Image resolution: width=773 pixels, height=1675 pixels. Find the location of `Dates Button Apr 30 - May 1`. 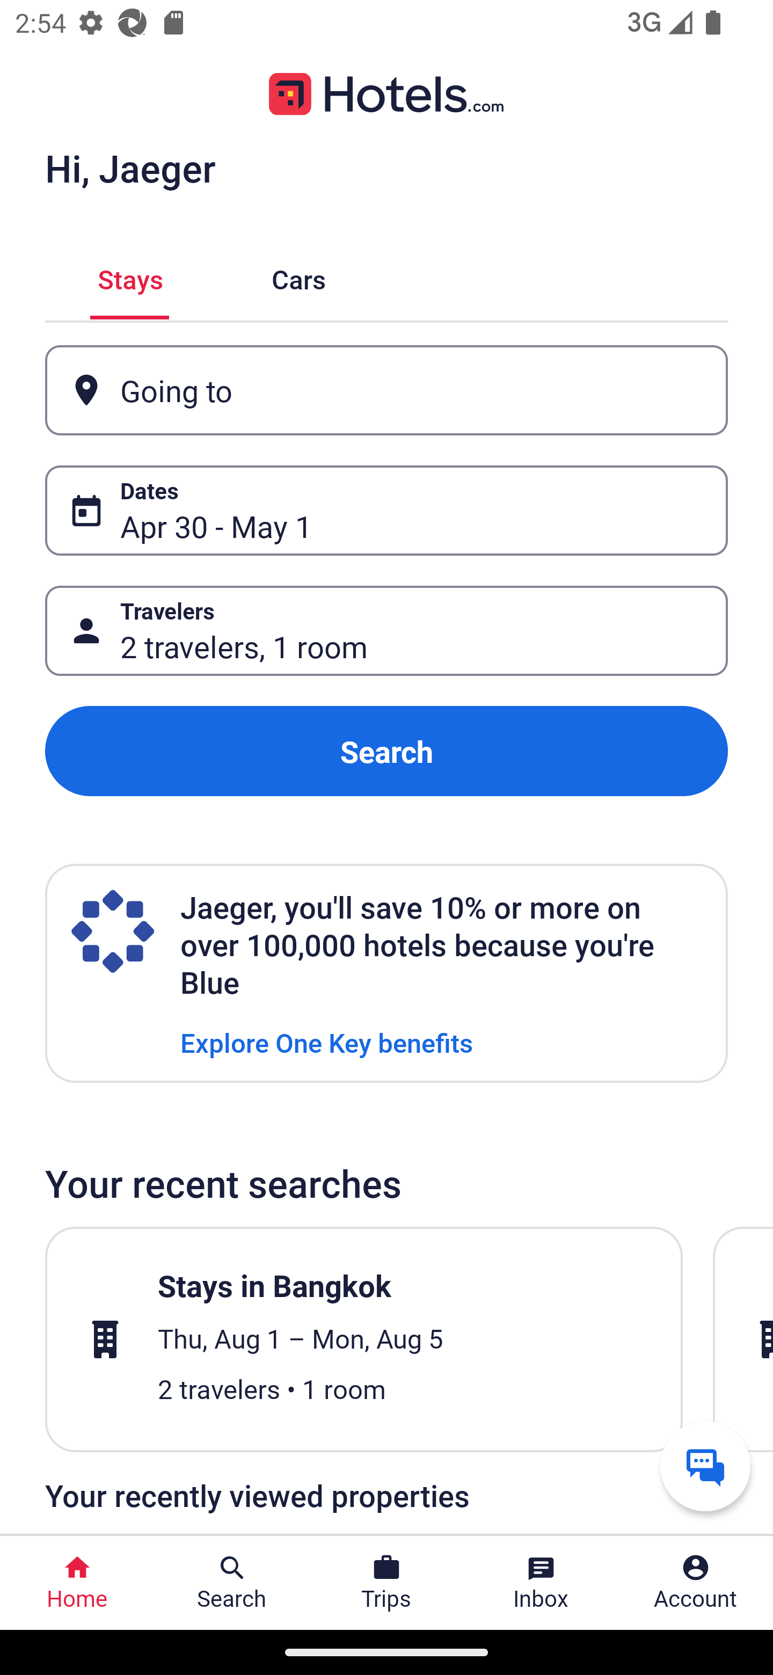

Dates Button Apr 30 - May 1 is located at coordinates (386, 511).